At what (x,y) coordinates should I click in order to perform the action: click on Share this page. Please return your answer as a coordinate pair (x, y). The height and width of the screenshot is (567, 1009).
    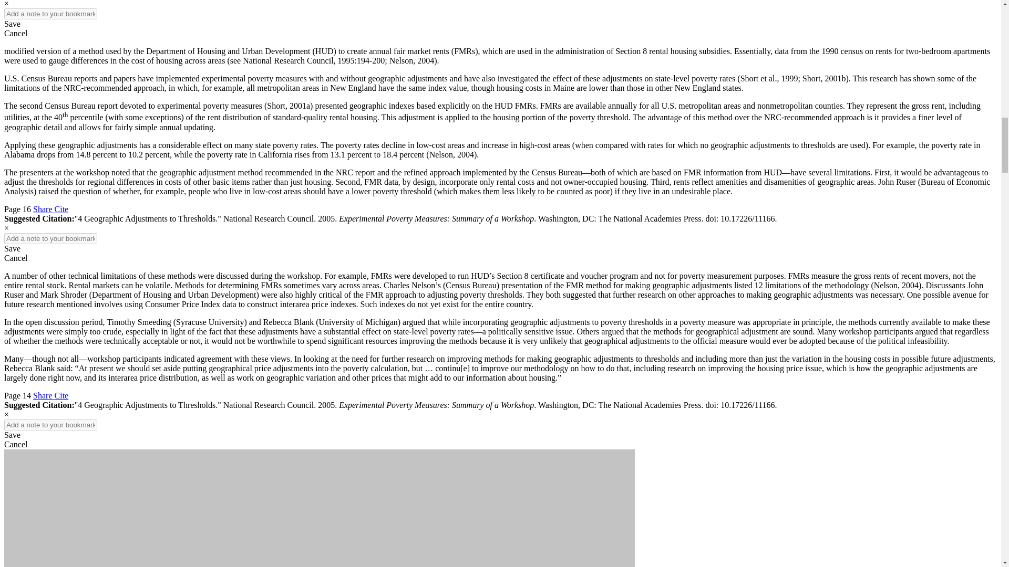
    Looking at the image, I should click on (44, 209).